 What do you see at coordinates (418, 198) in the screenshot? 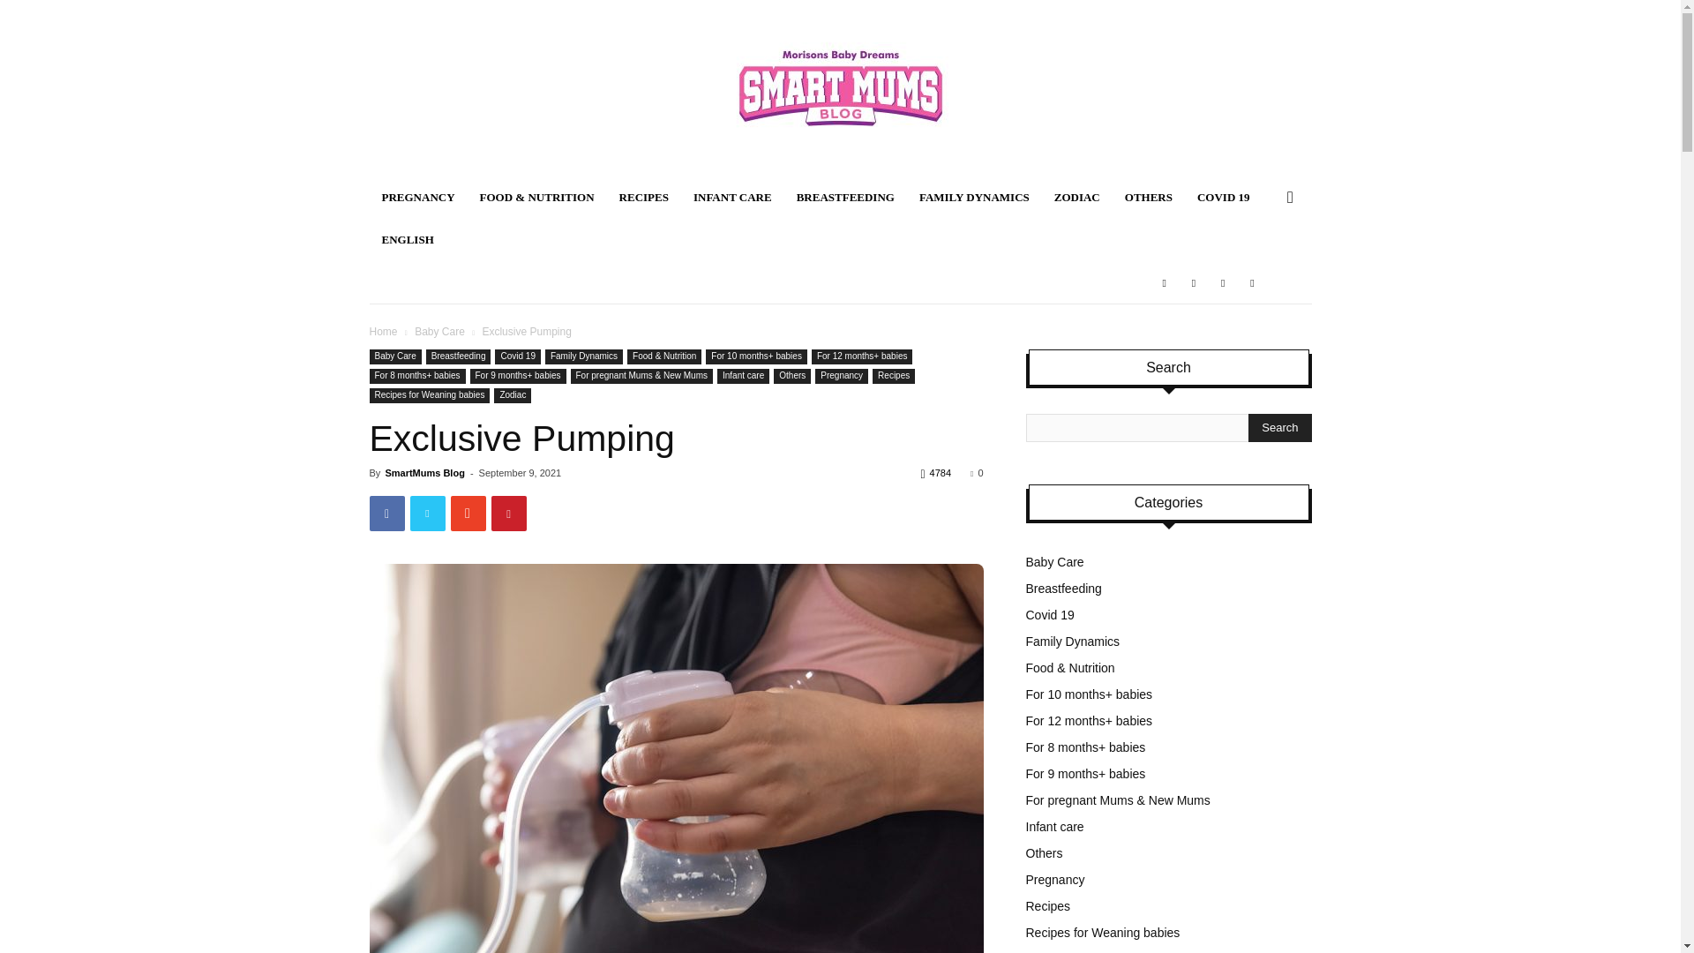
I see `PREGNANCY` at bounding box center [418, 198].